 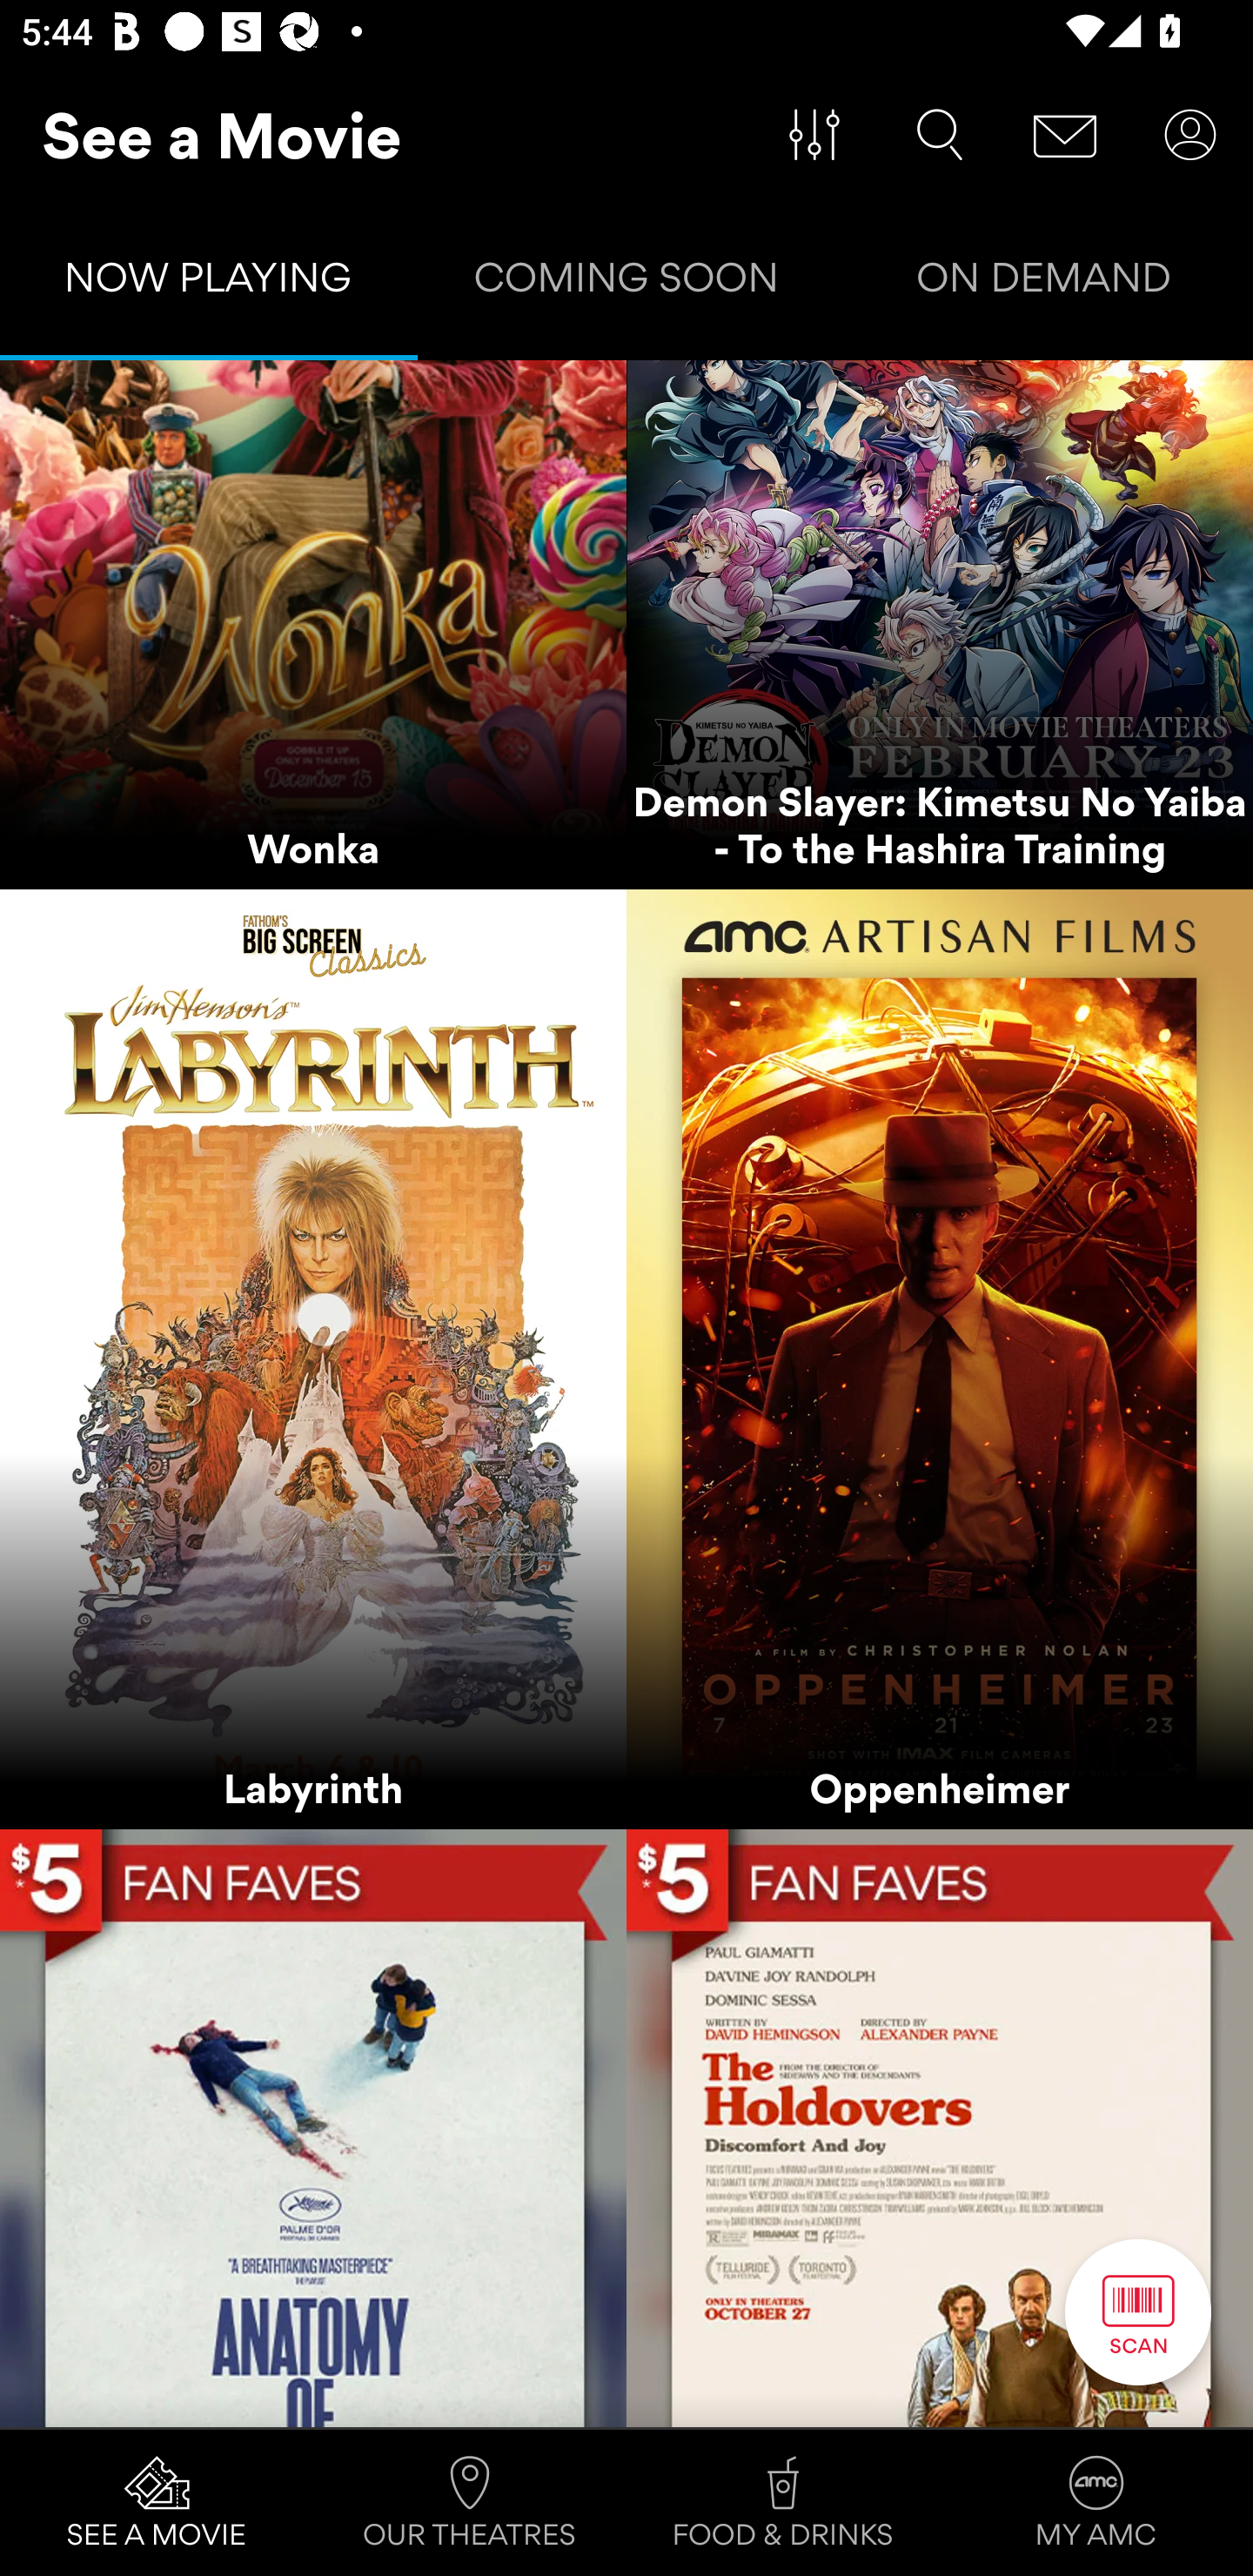 I want to click on Scan Button, so click(x=1138, y=2311).